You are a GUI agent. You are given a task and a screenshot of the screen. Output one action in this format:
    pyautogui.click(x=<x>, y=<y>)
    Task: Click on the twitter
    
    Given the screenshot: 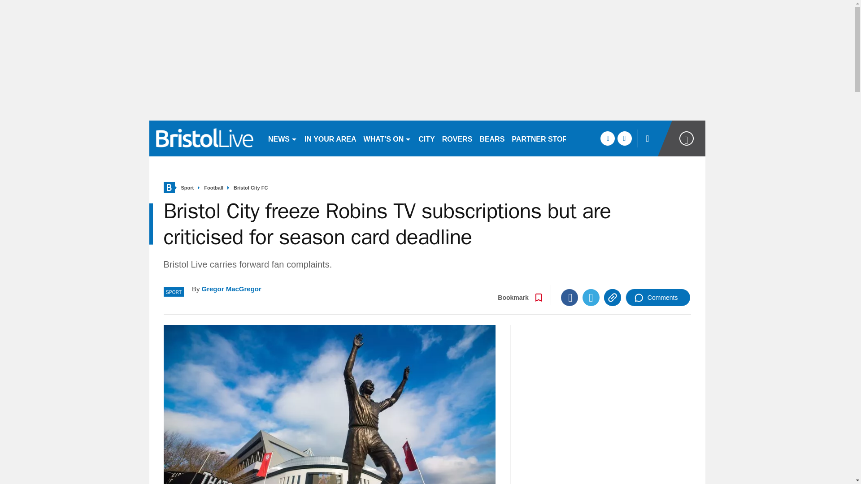 What is the action you would take?
    pyautogui.click(x=624, y=138)
    